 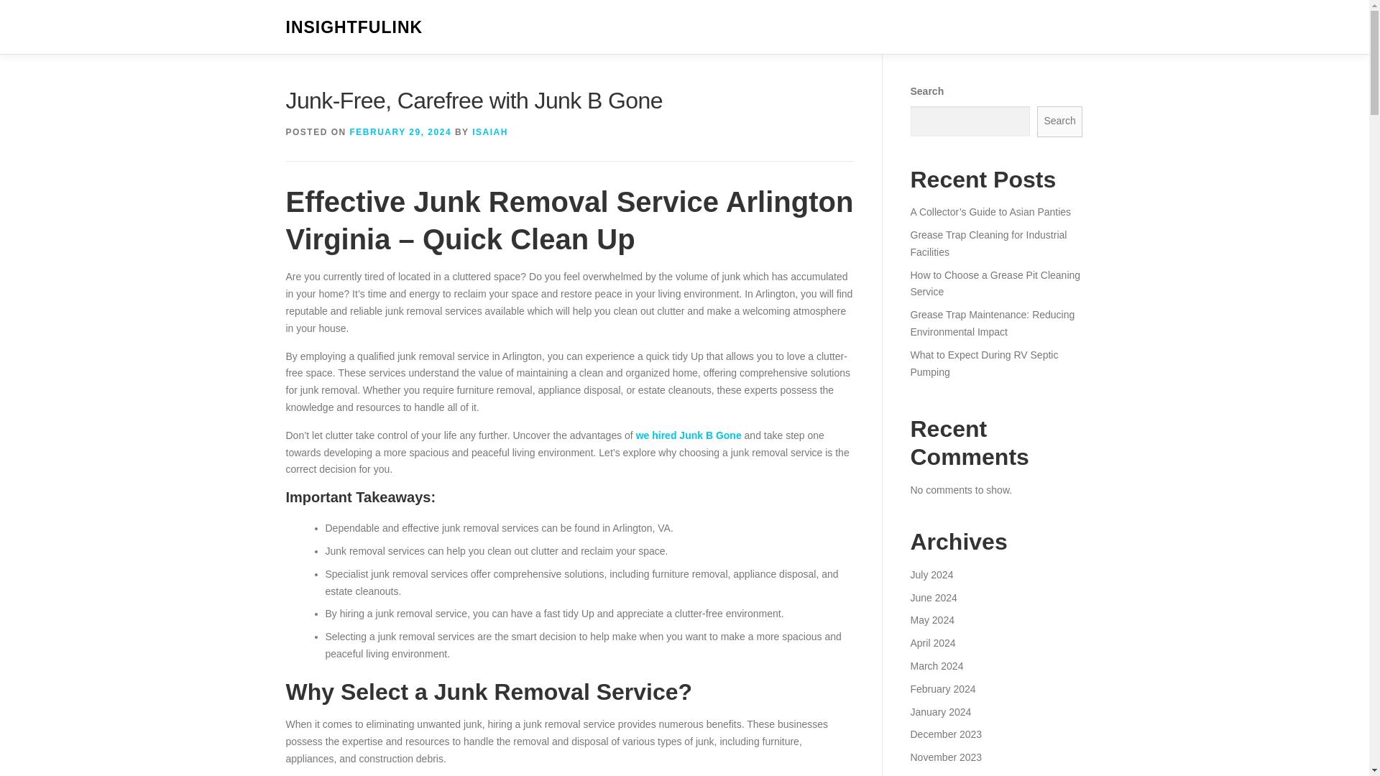 I want to click on December 2023, so click(x=945, y=734).